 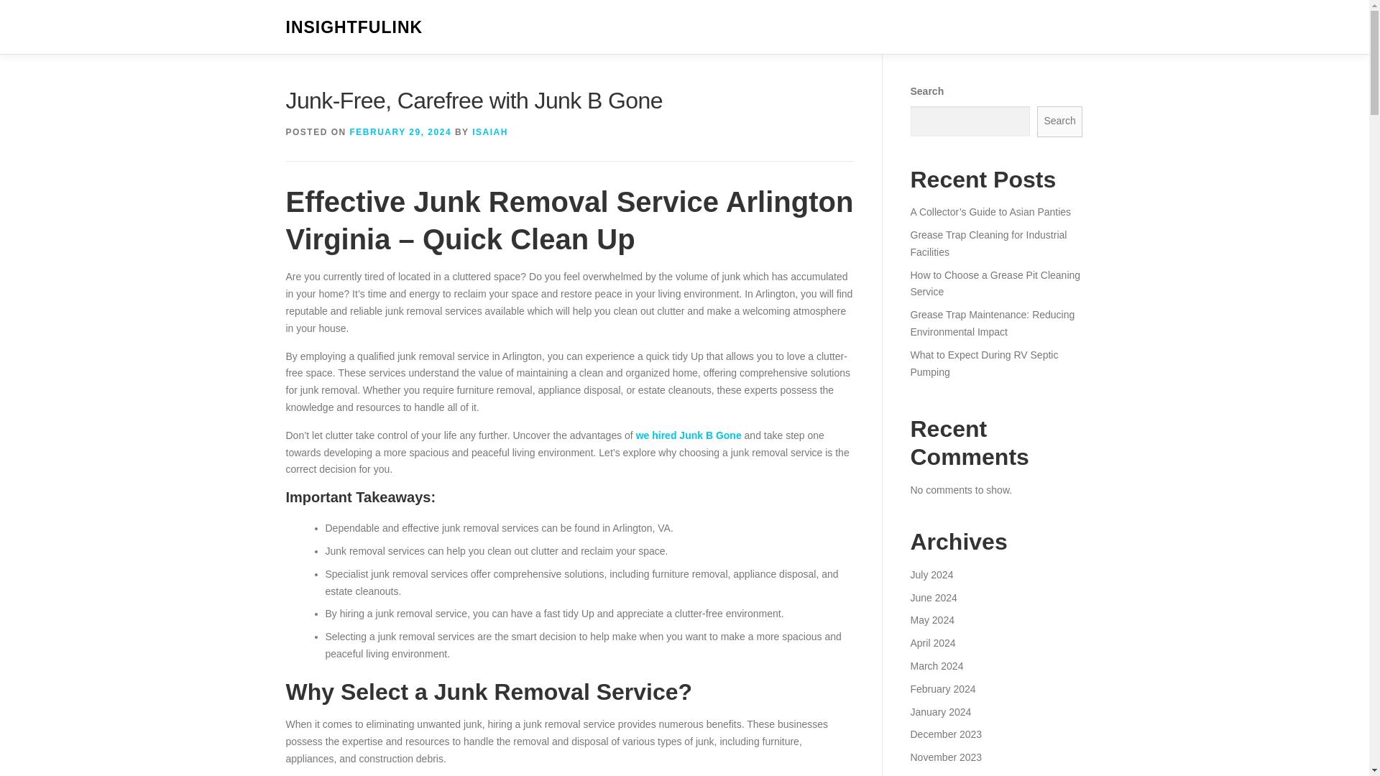 I want to click on December 2023, so click(x=945, y=734).